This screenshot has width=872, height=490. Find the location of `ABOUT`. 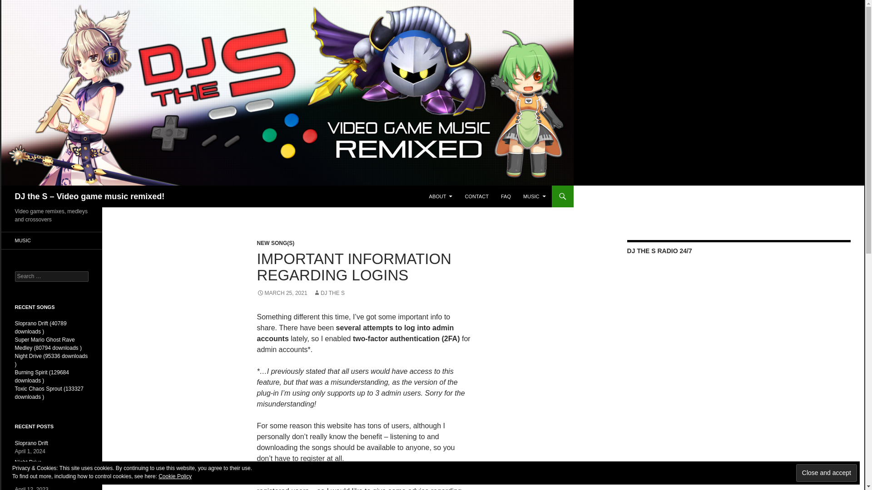

ABOUT is located at coordinates (441, 196).